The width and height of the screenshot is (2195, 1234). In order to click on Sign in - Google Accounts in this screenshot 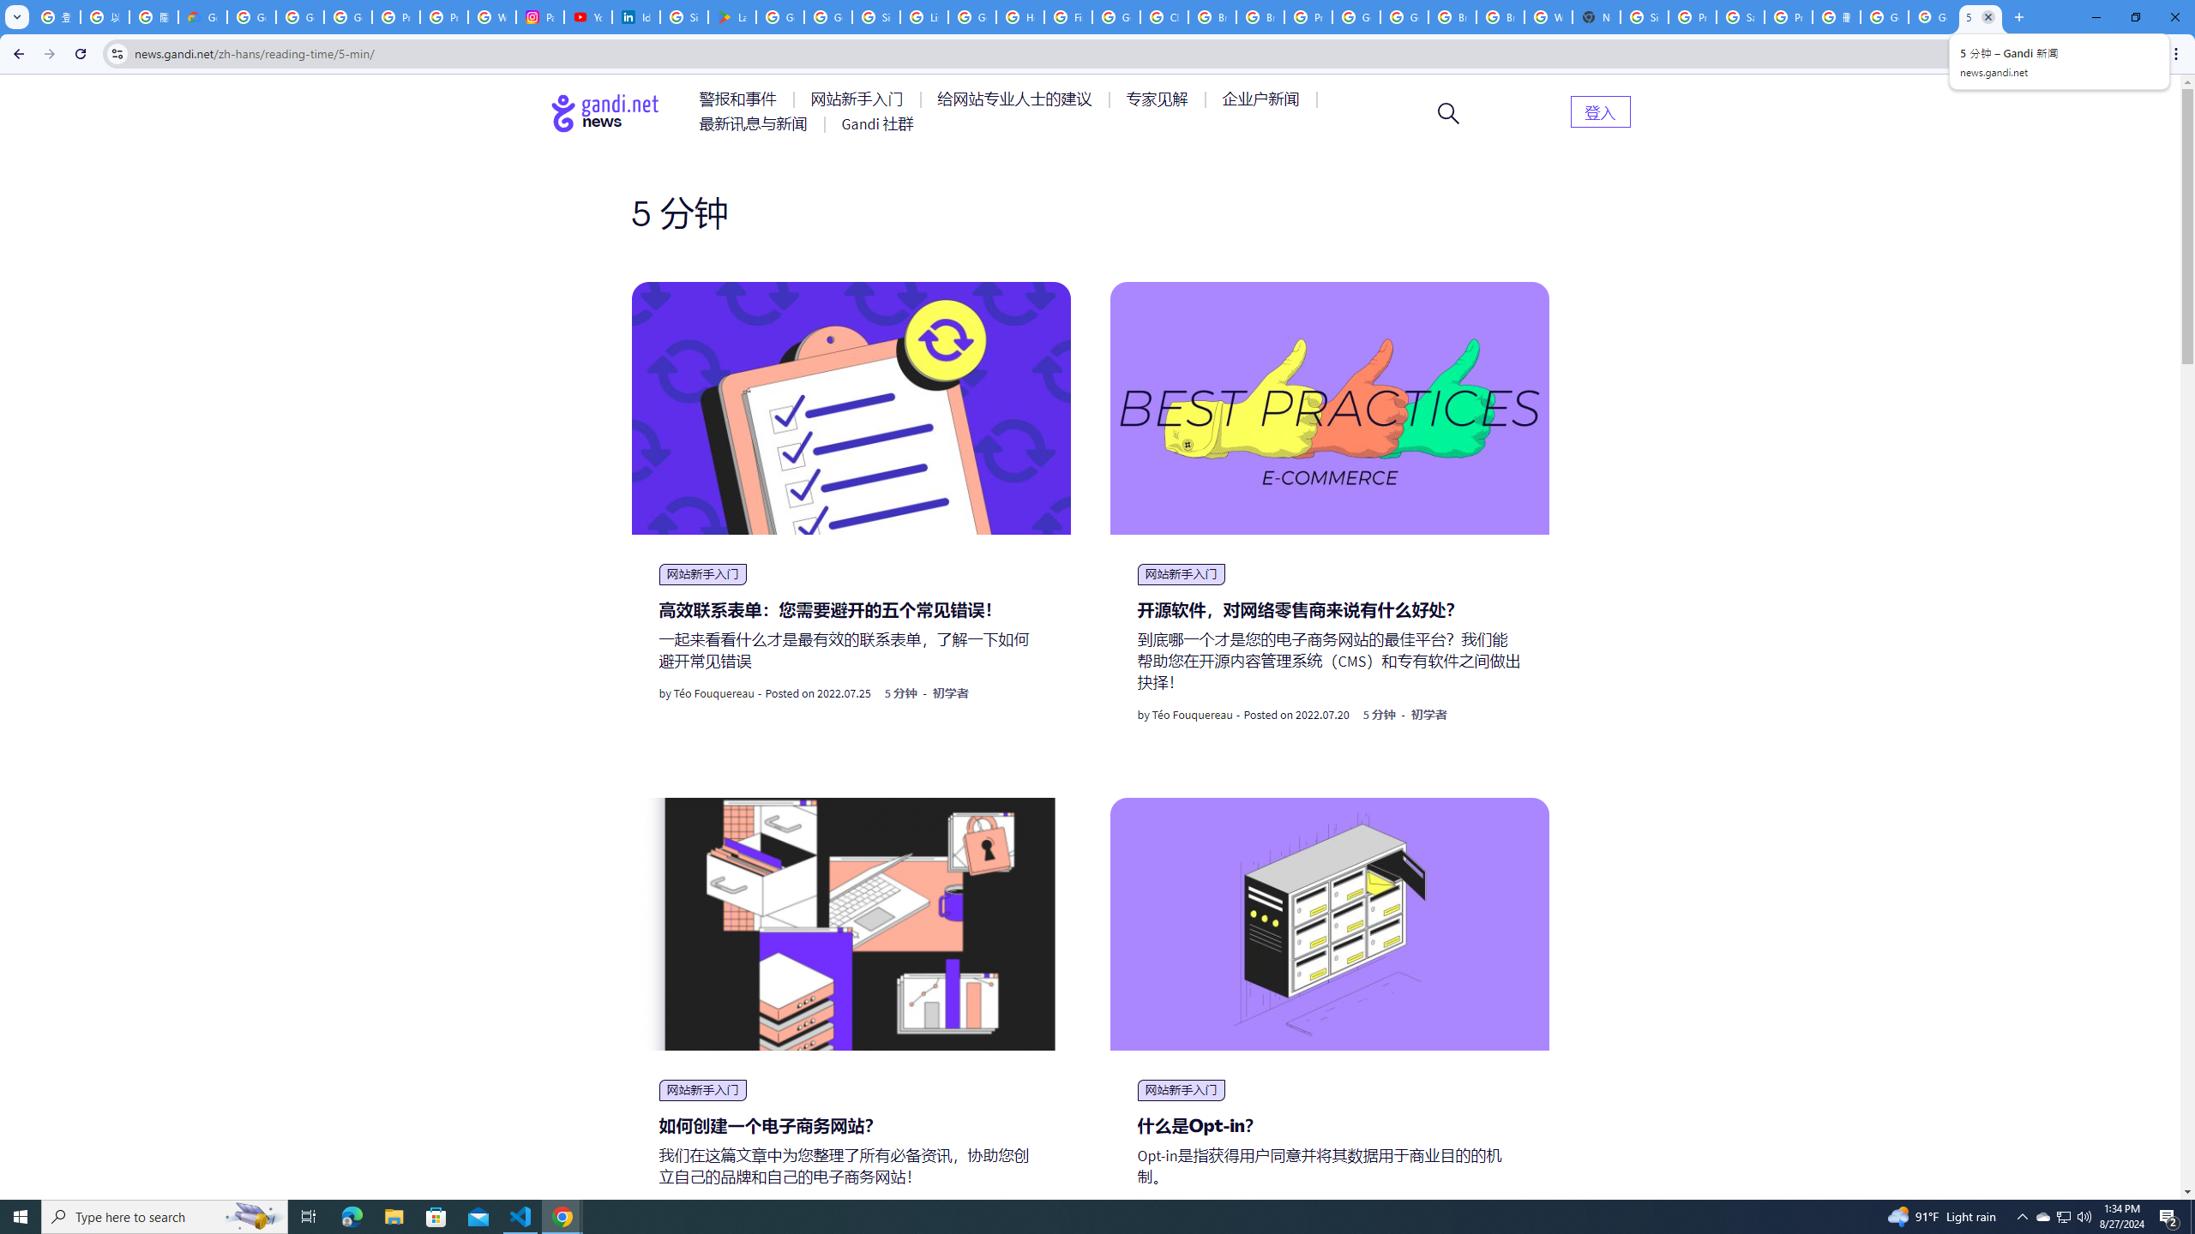, I will do `click(683, 17)`.